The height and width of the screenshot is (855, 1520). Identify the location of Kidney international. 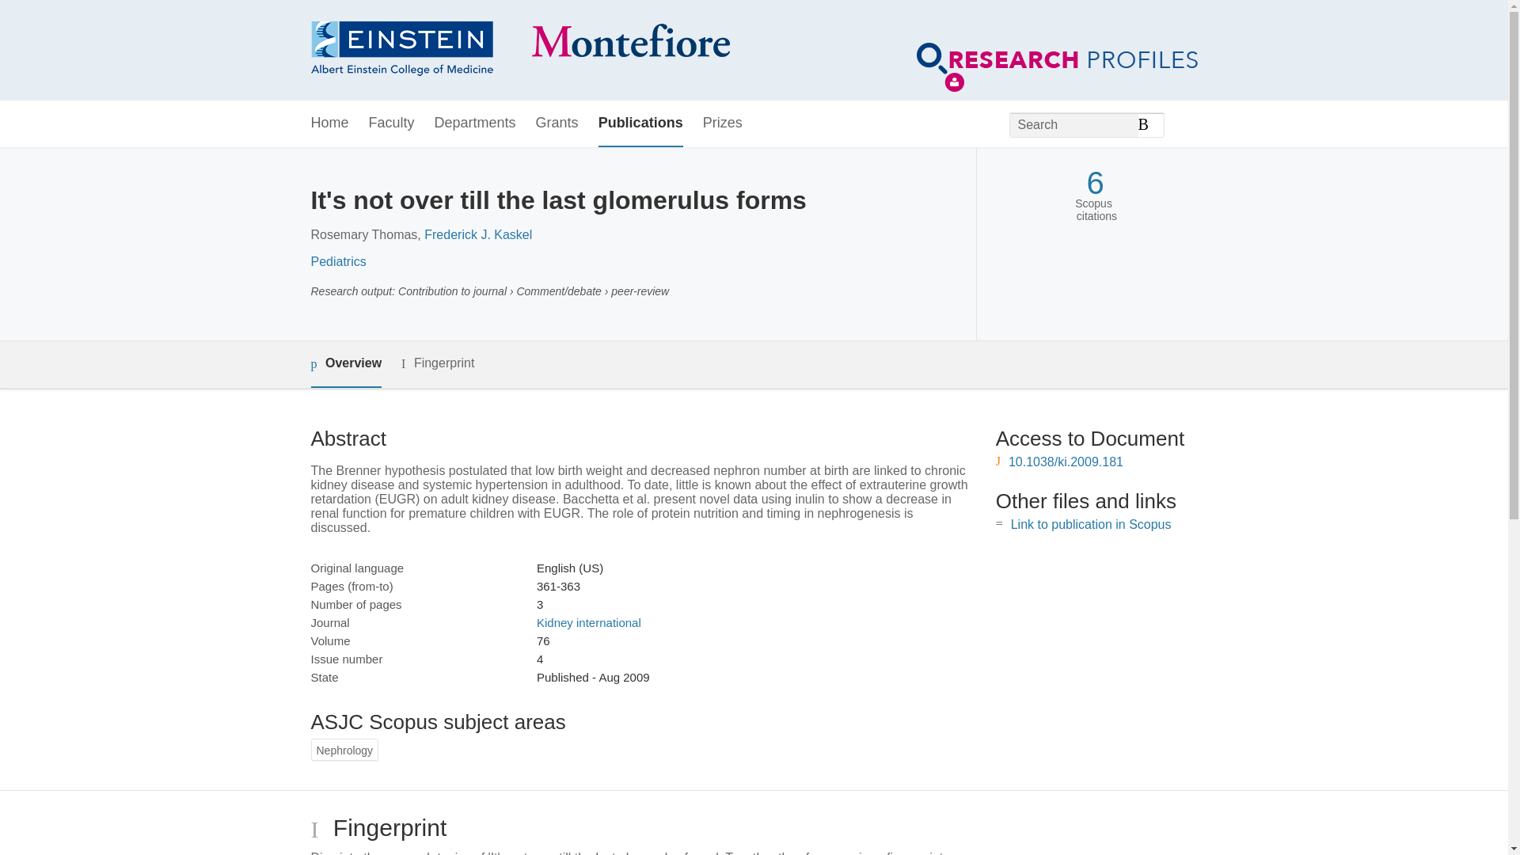
(589, 622).